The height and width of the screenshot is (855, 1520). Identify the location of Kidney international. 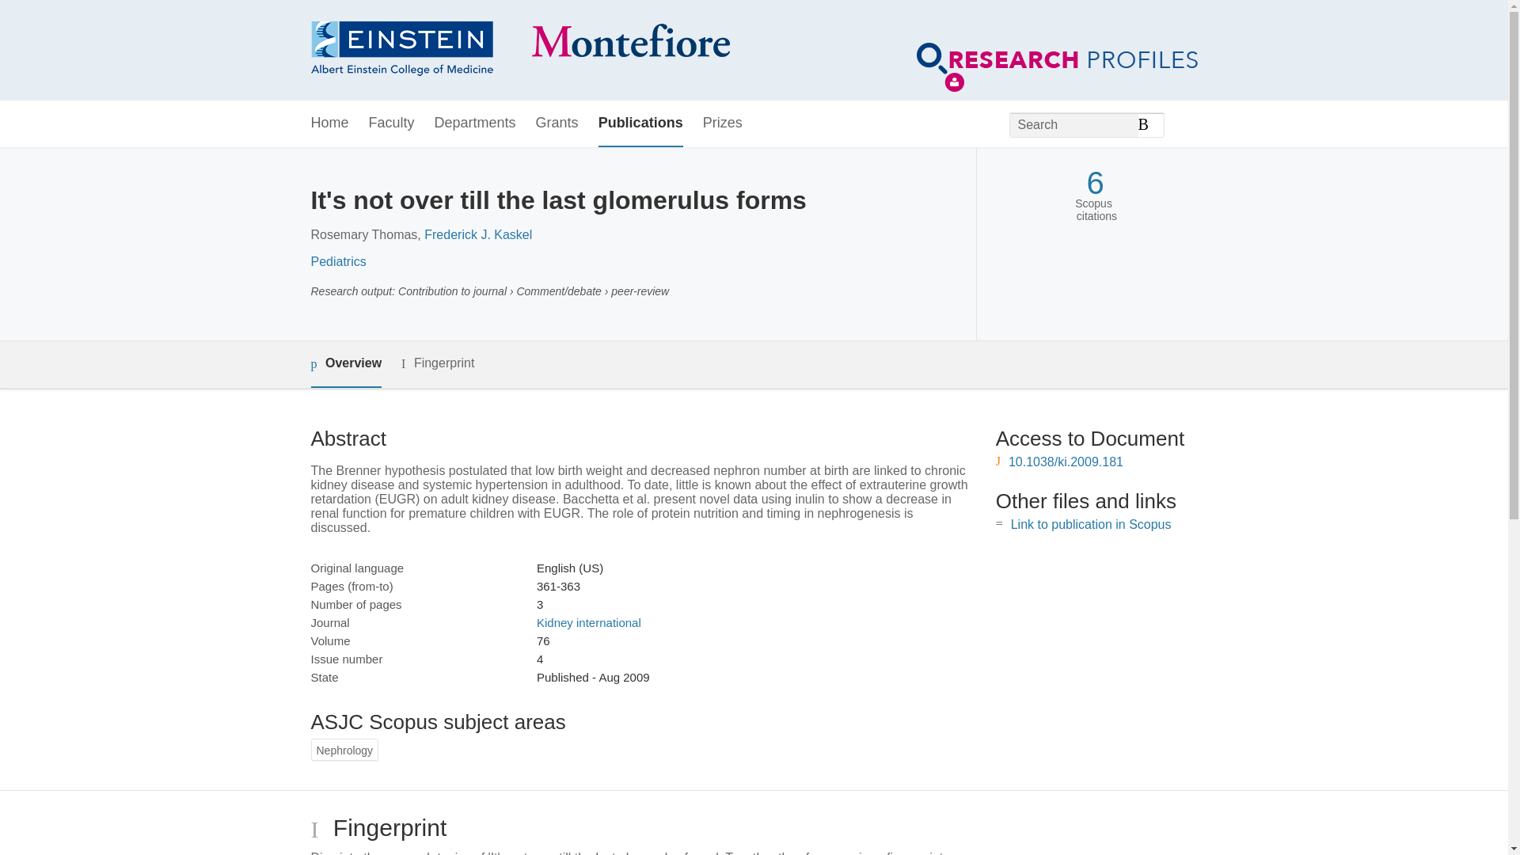
(589, 622).